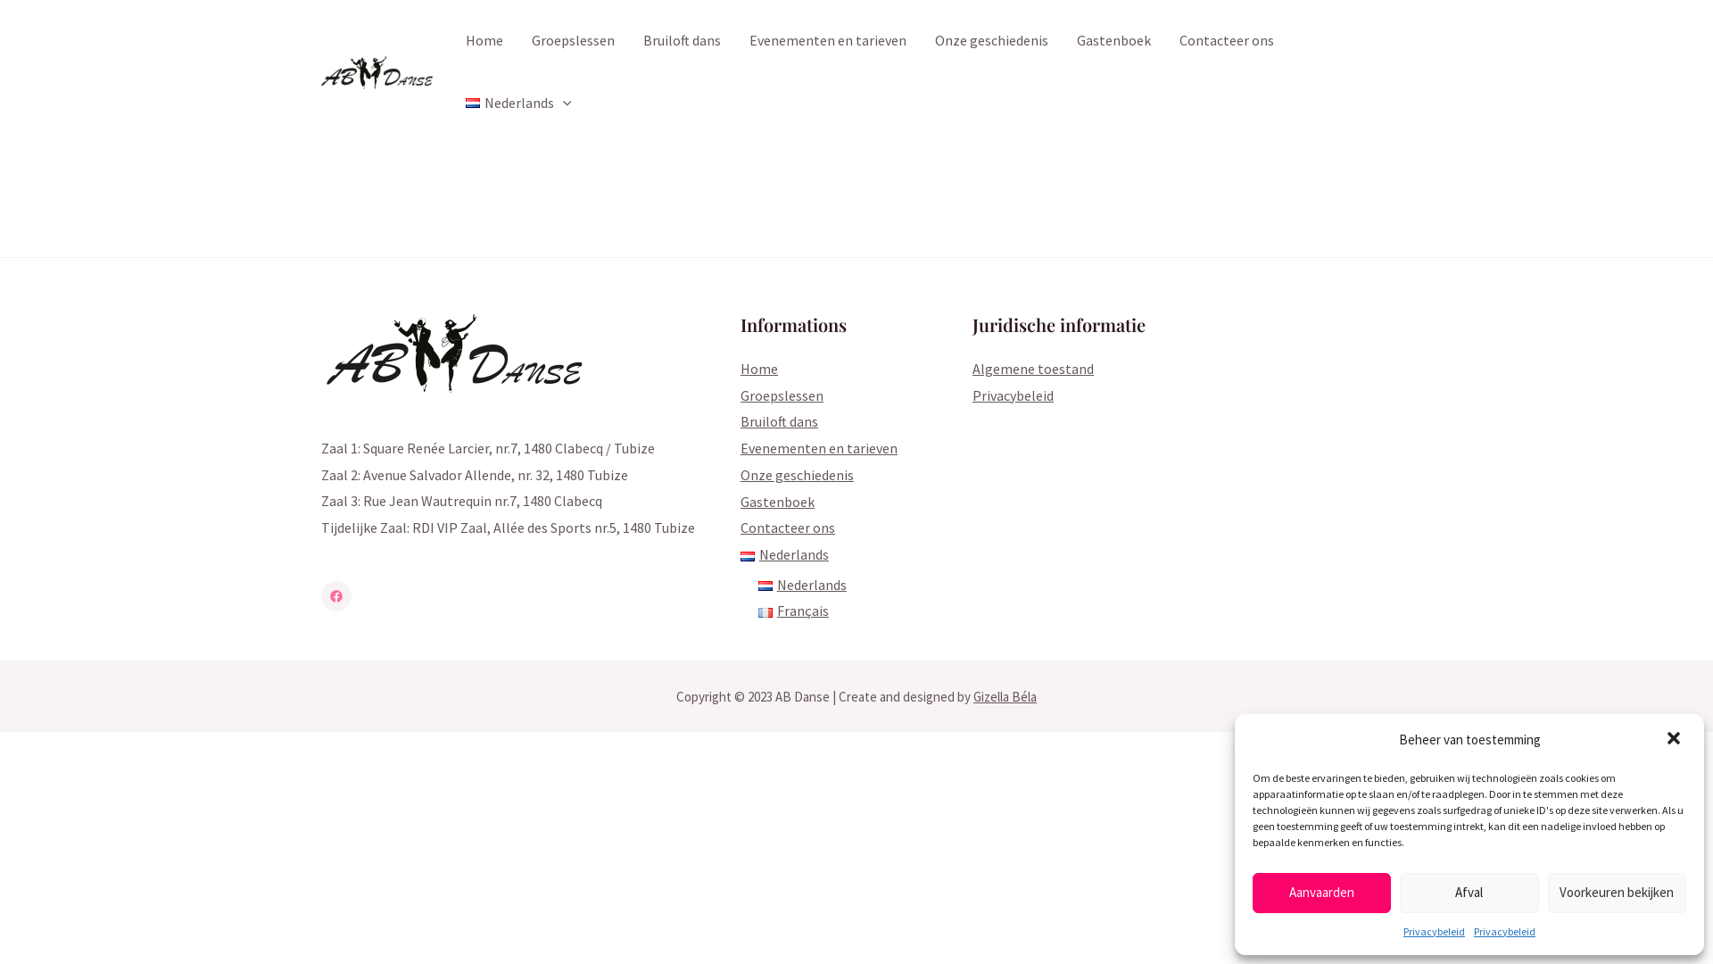  I want to click on Groepslessen, so click(573, 40).